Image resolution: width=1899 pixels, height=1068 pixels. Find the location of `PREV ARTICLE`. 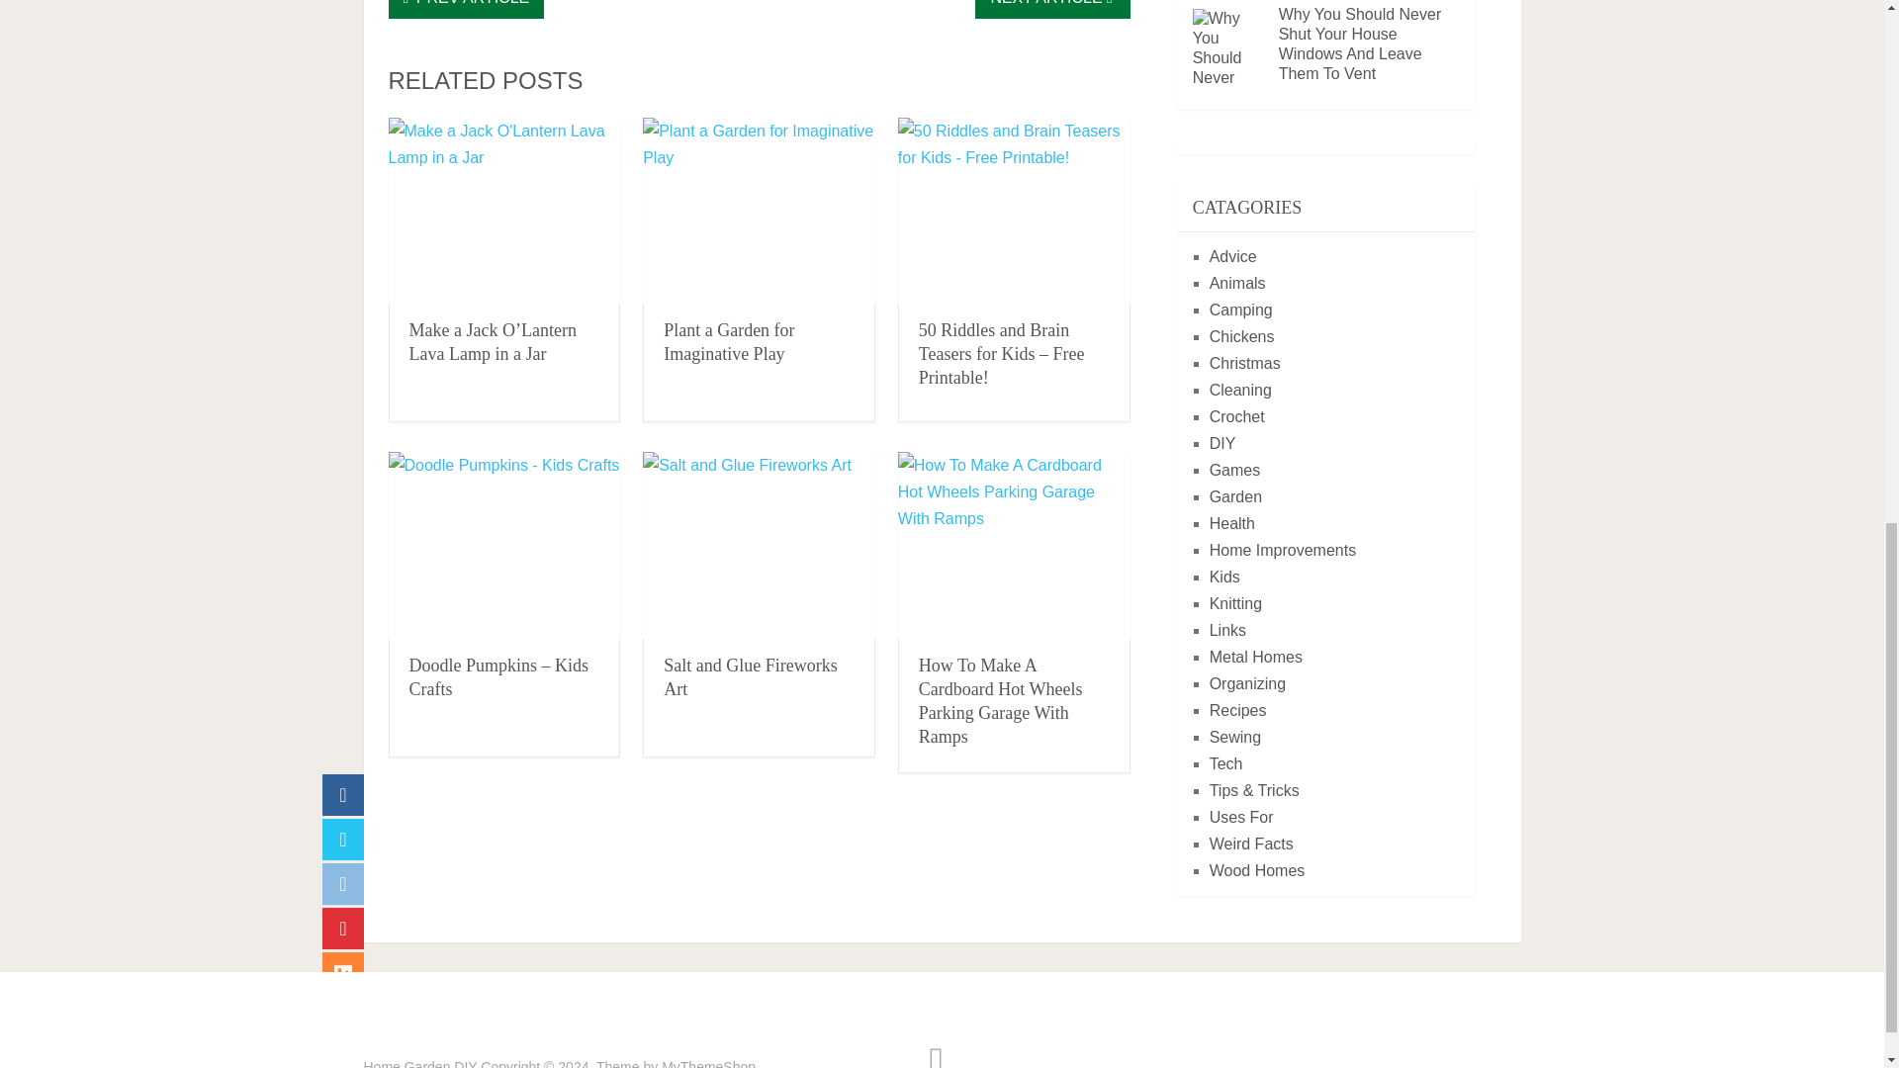

PREV ARTICLE is located at coordinates (465, 10).